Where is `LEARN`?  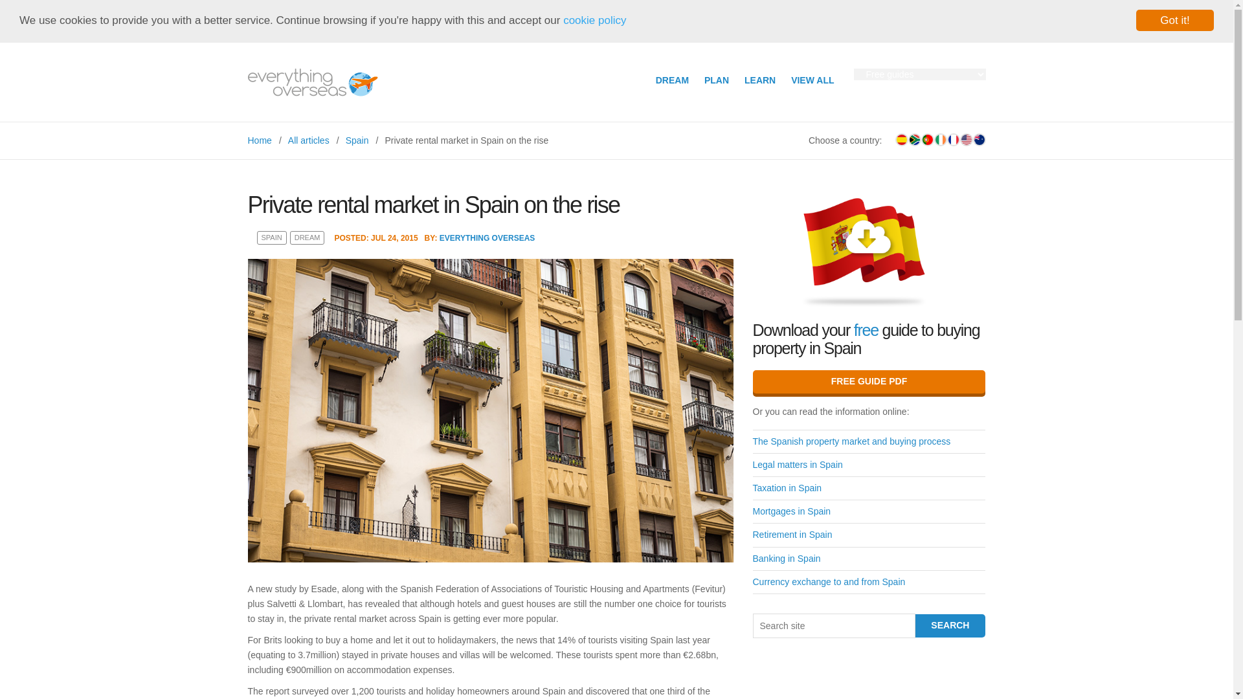
LEARN is located at coordinates (760, 80).